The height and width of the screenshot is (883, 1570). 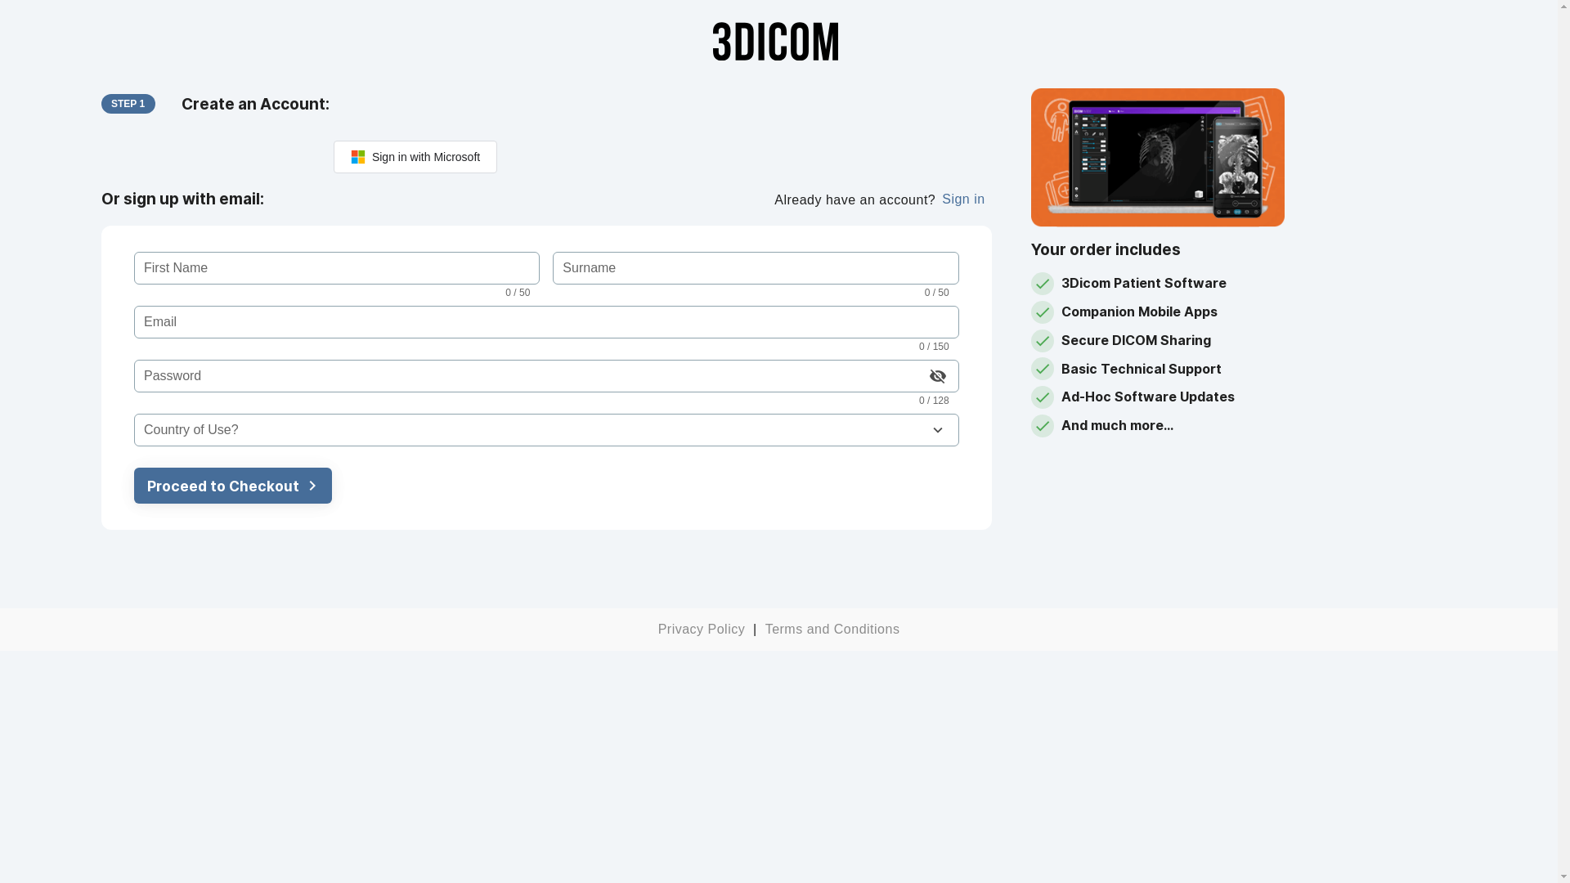 I want to click on Privacy Policy, so click(x=702, y=630).